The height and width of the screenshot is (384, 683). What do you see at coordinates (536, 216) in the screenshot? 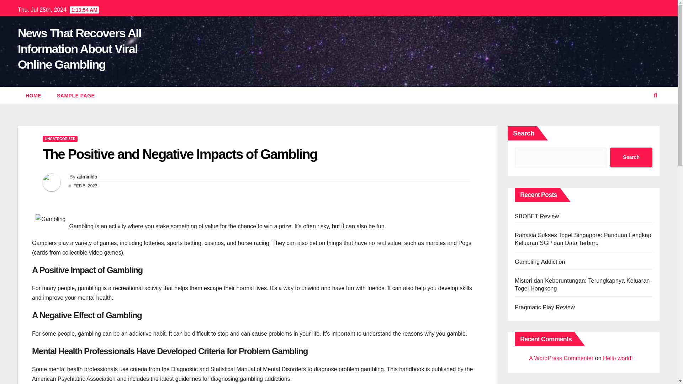
I see `SBOBET Review` at bounding box center [536, 216].